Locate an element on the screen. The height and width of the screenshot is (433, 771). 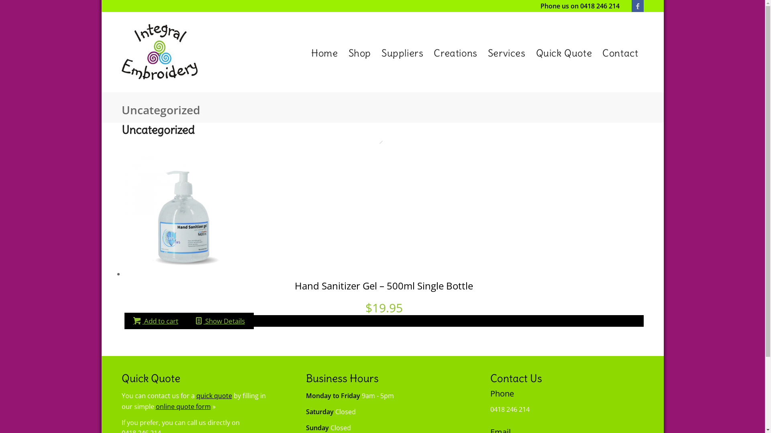
Contact is located at coordinates (620, 53).